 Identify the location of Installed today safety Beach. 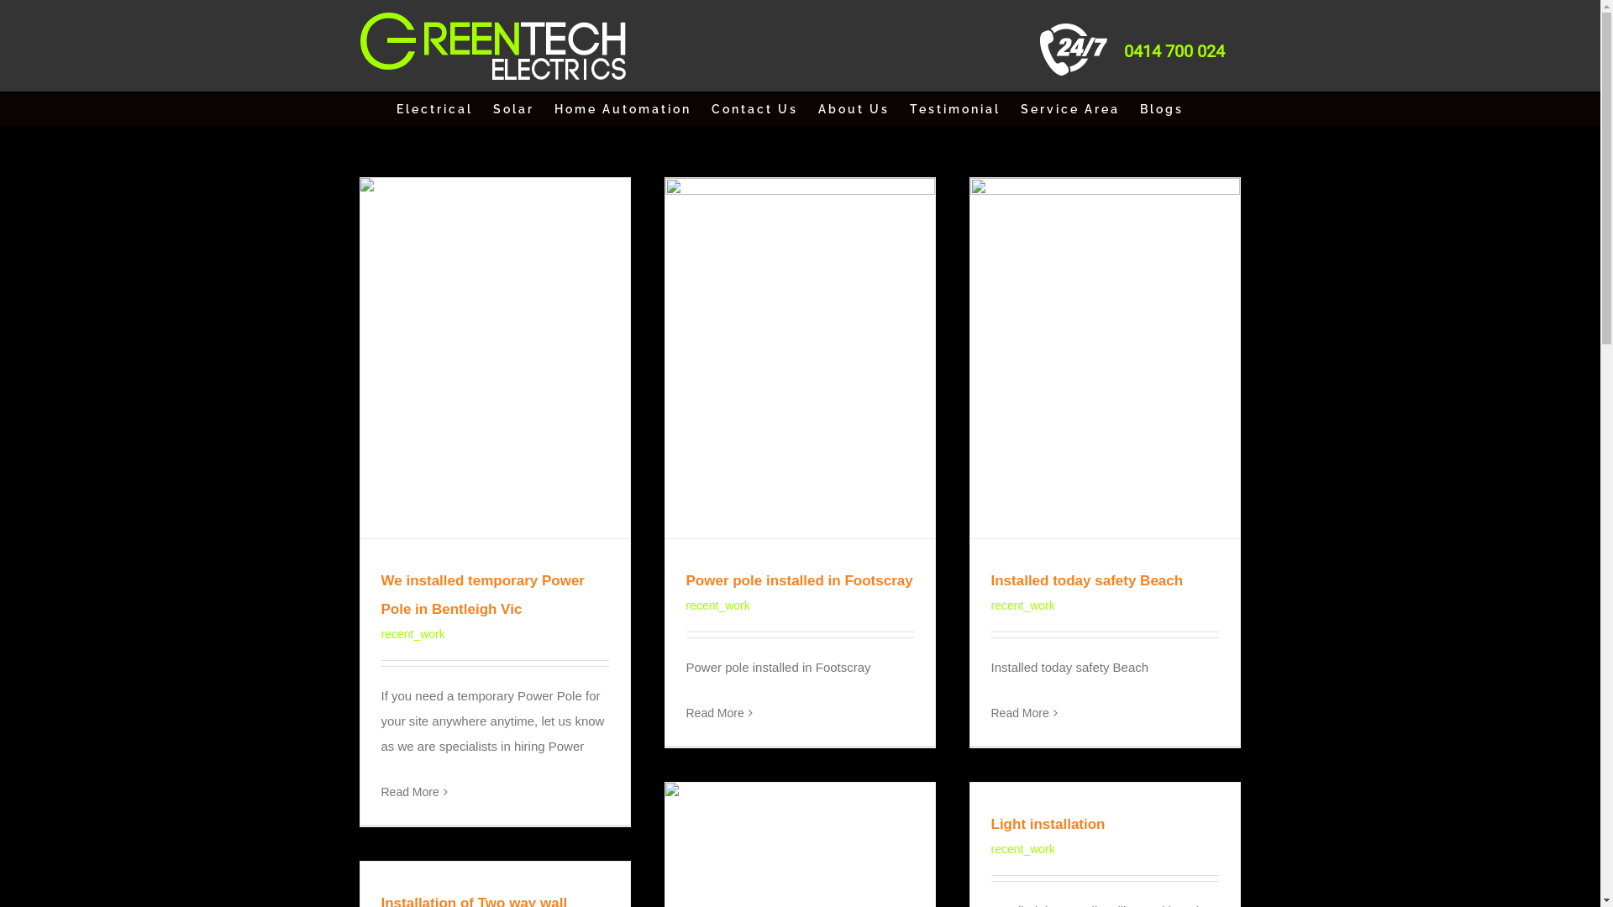
(1087, 581).